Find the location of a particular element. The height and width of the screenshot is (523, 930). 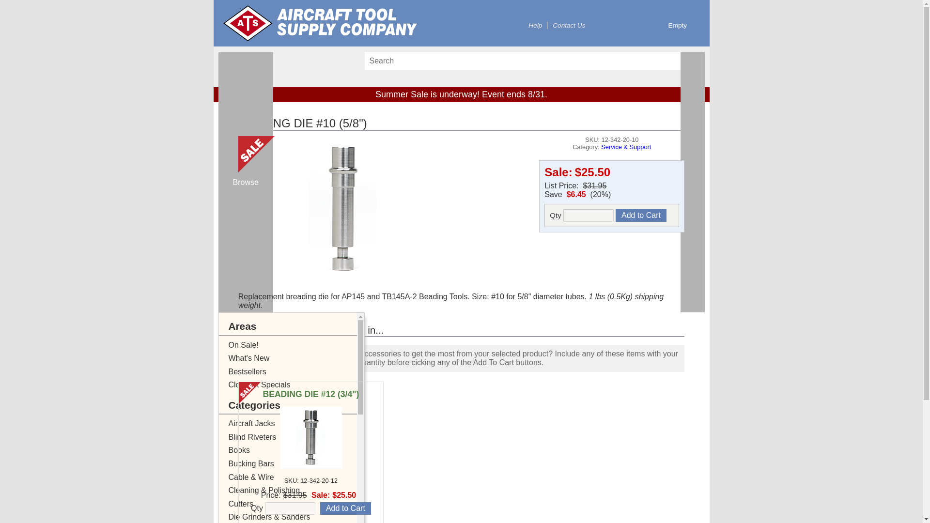

Contact Us is located at coordinates (569, 25).